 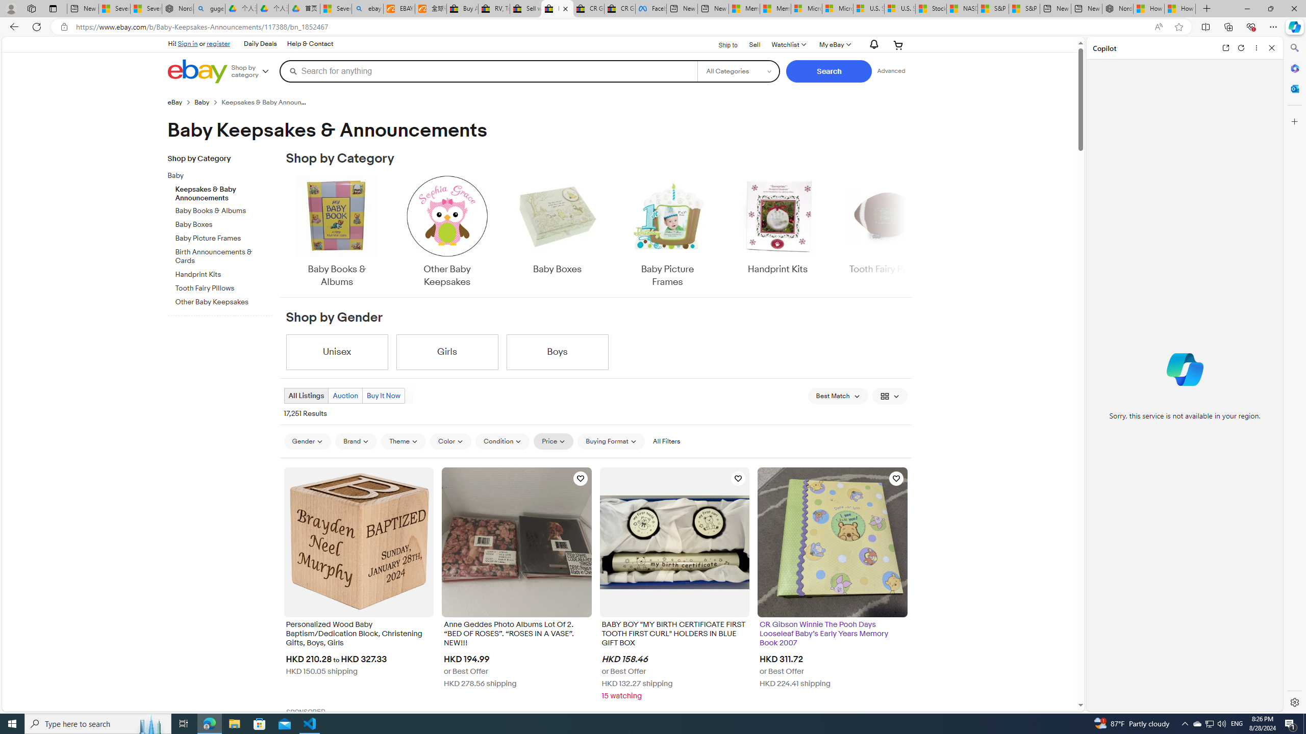 I want to click on eBay Home, so click(x=197, y=71).